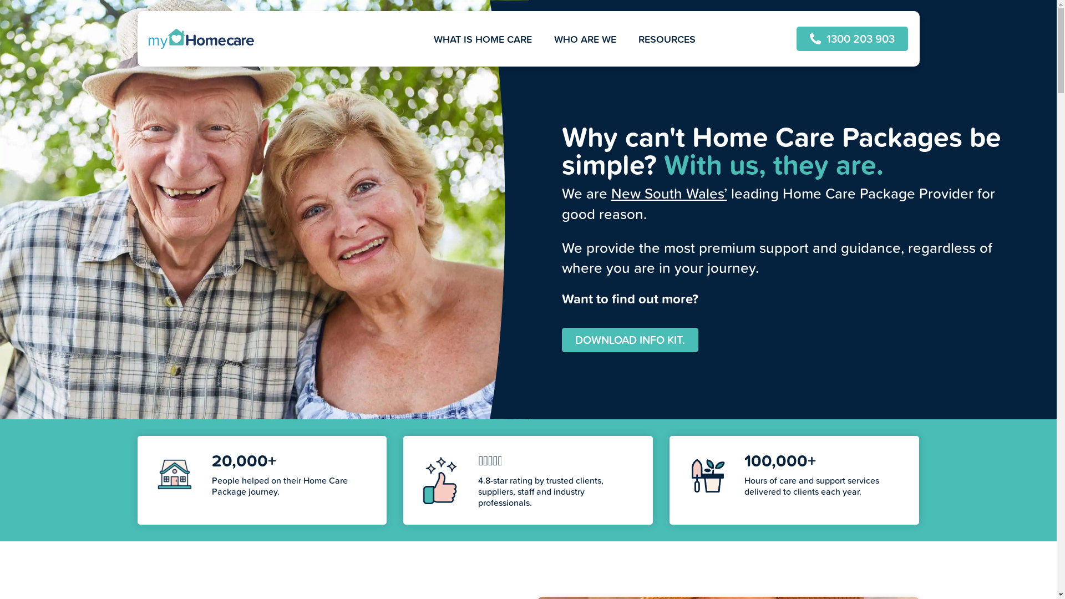 This screenshot has height=599, width=1065. I want to click on DOWNLOAD INFO KIT., so click(630, 339).